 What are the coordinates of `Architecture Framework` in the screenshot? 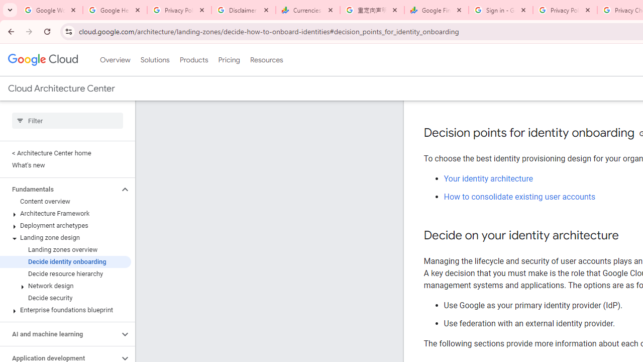 It's located at (65, 214).